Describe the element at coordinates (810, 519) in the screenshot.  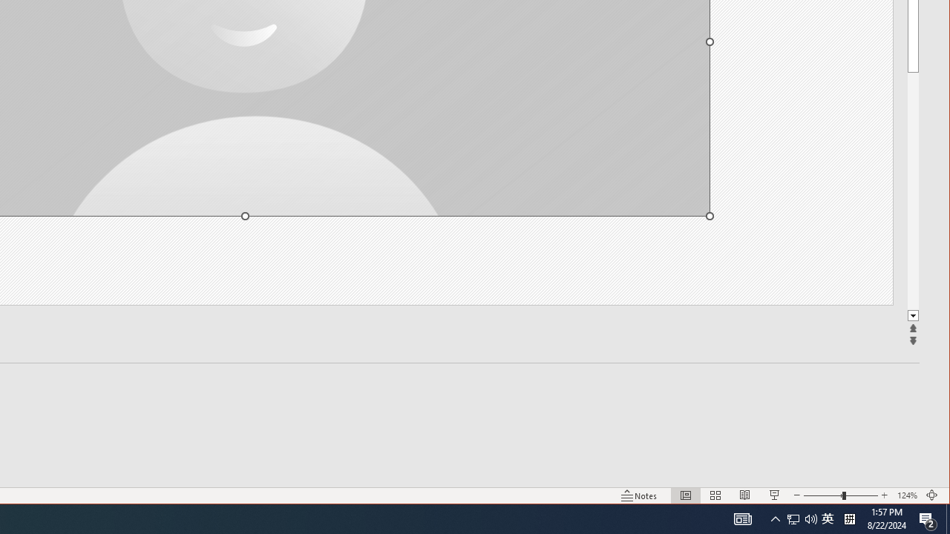
I see `Notification Chevron` at that location.